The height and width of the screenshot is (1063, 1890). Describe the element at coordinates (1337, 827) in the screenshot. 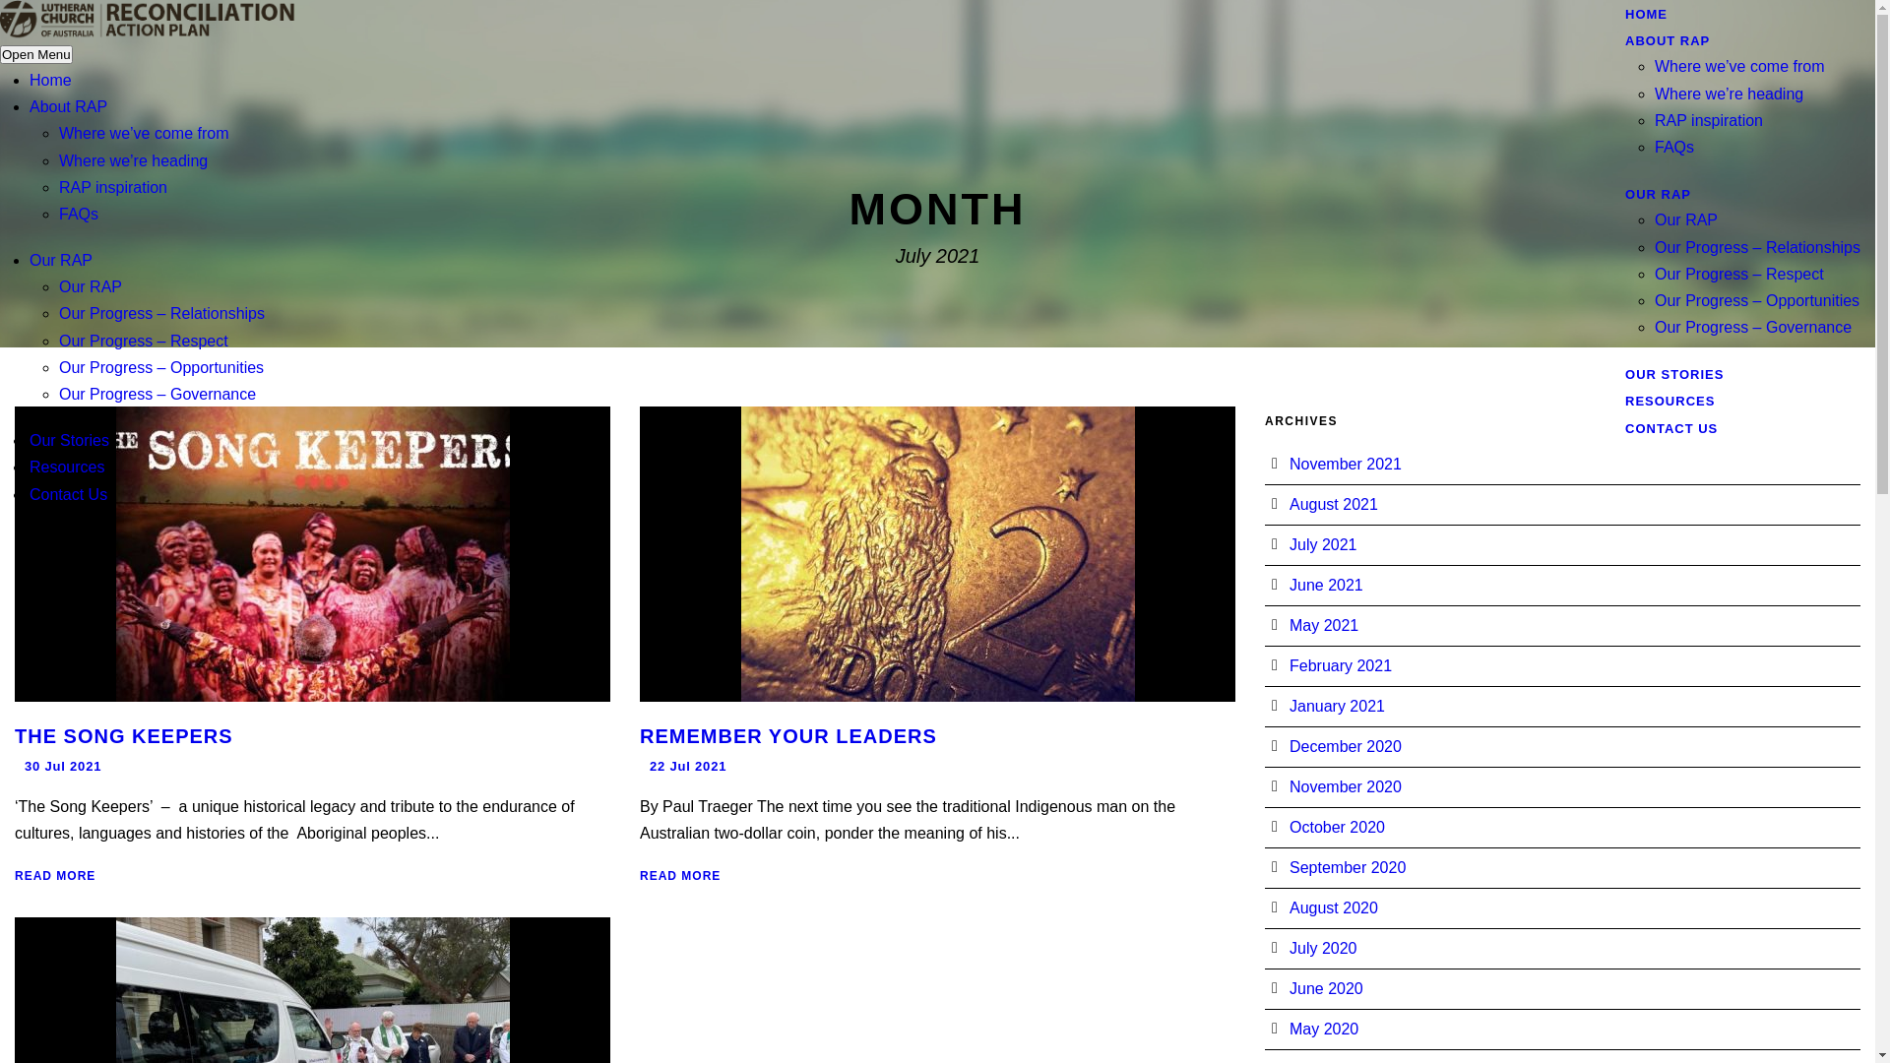

I see `October 2020` at that location.